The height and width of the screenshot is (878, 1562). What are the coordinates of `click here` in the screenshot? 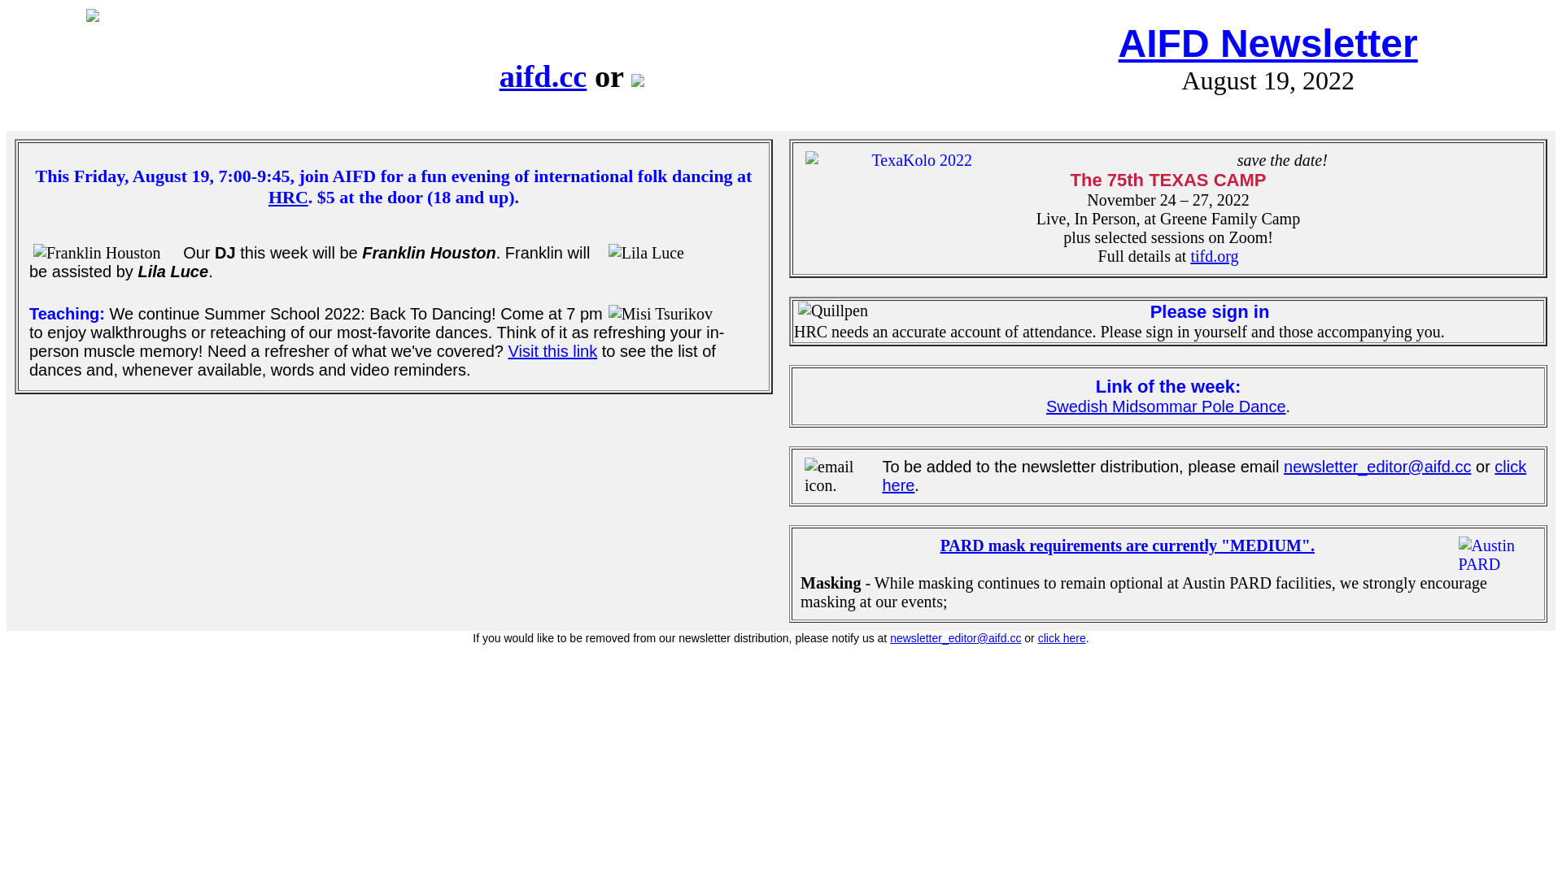 It's located at (1204, 476).